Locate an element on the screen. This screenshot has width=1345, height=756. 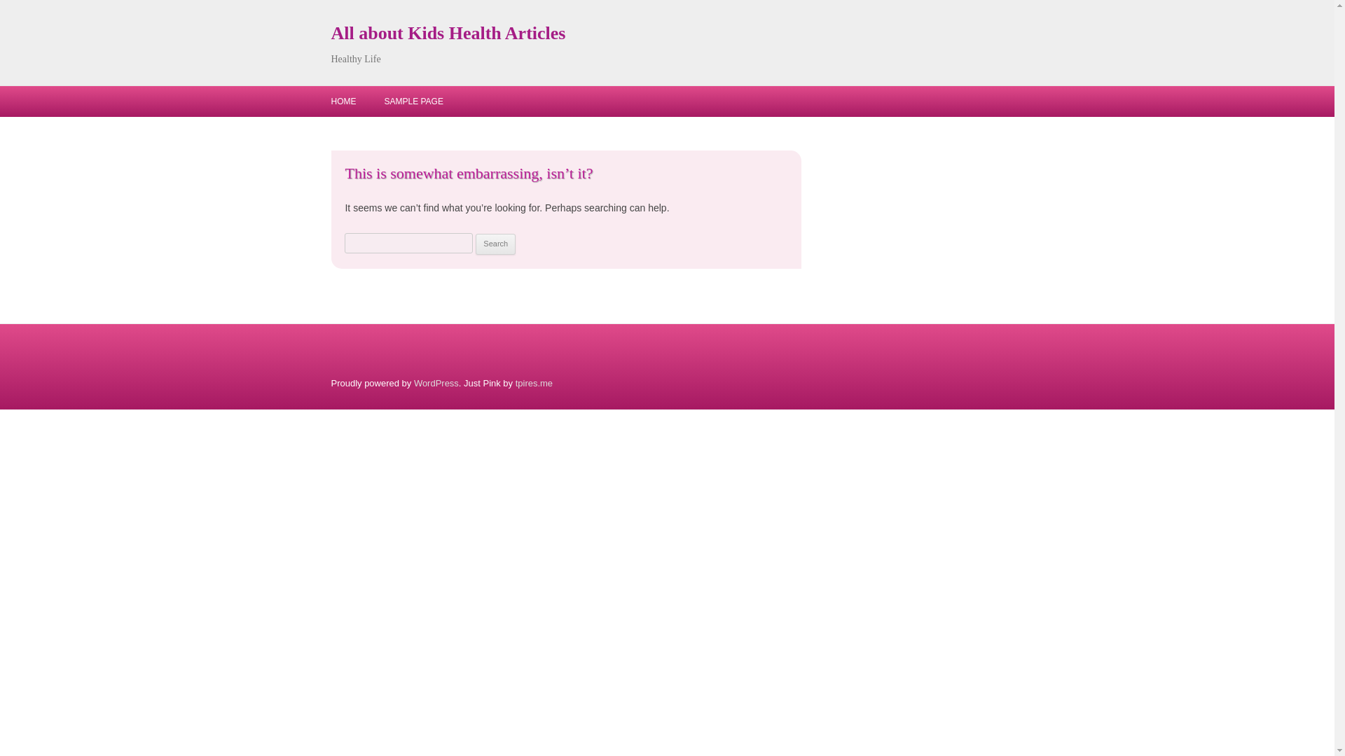
Search is located at coordinates (495, 244).